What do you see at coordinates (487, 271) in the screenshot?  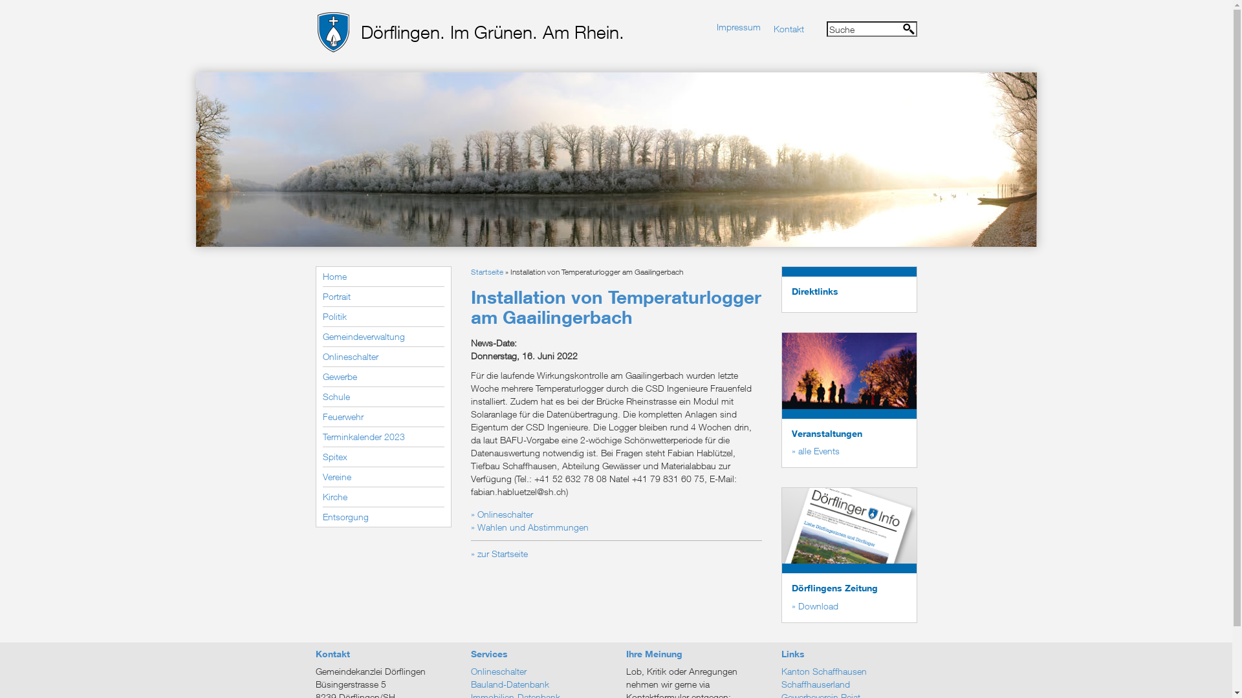 I see `Startseite` at bounding box center [487, 271].